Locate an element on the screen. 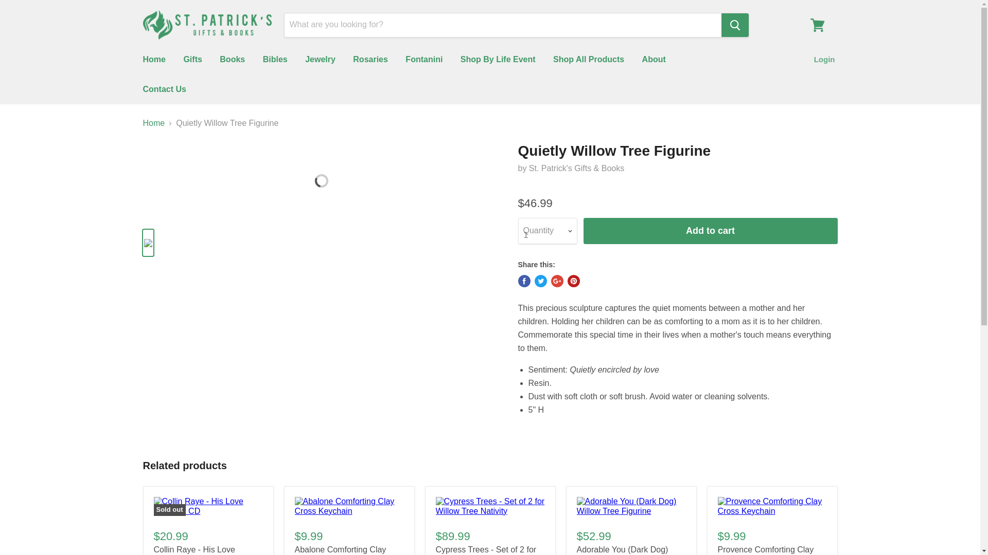 The image size is (988, 555). View cart is located at coordinates (817, 25).